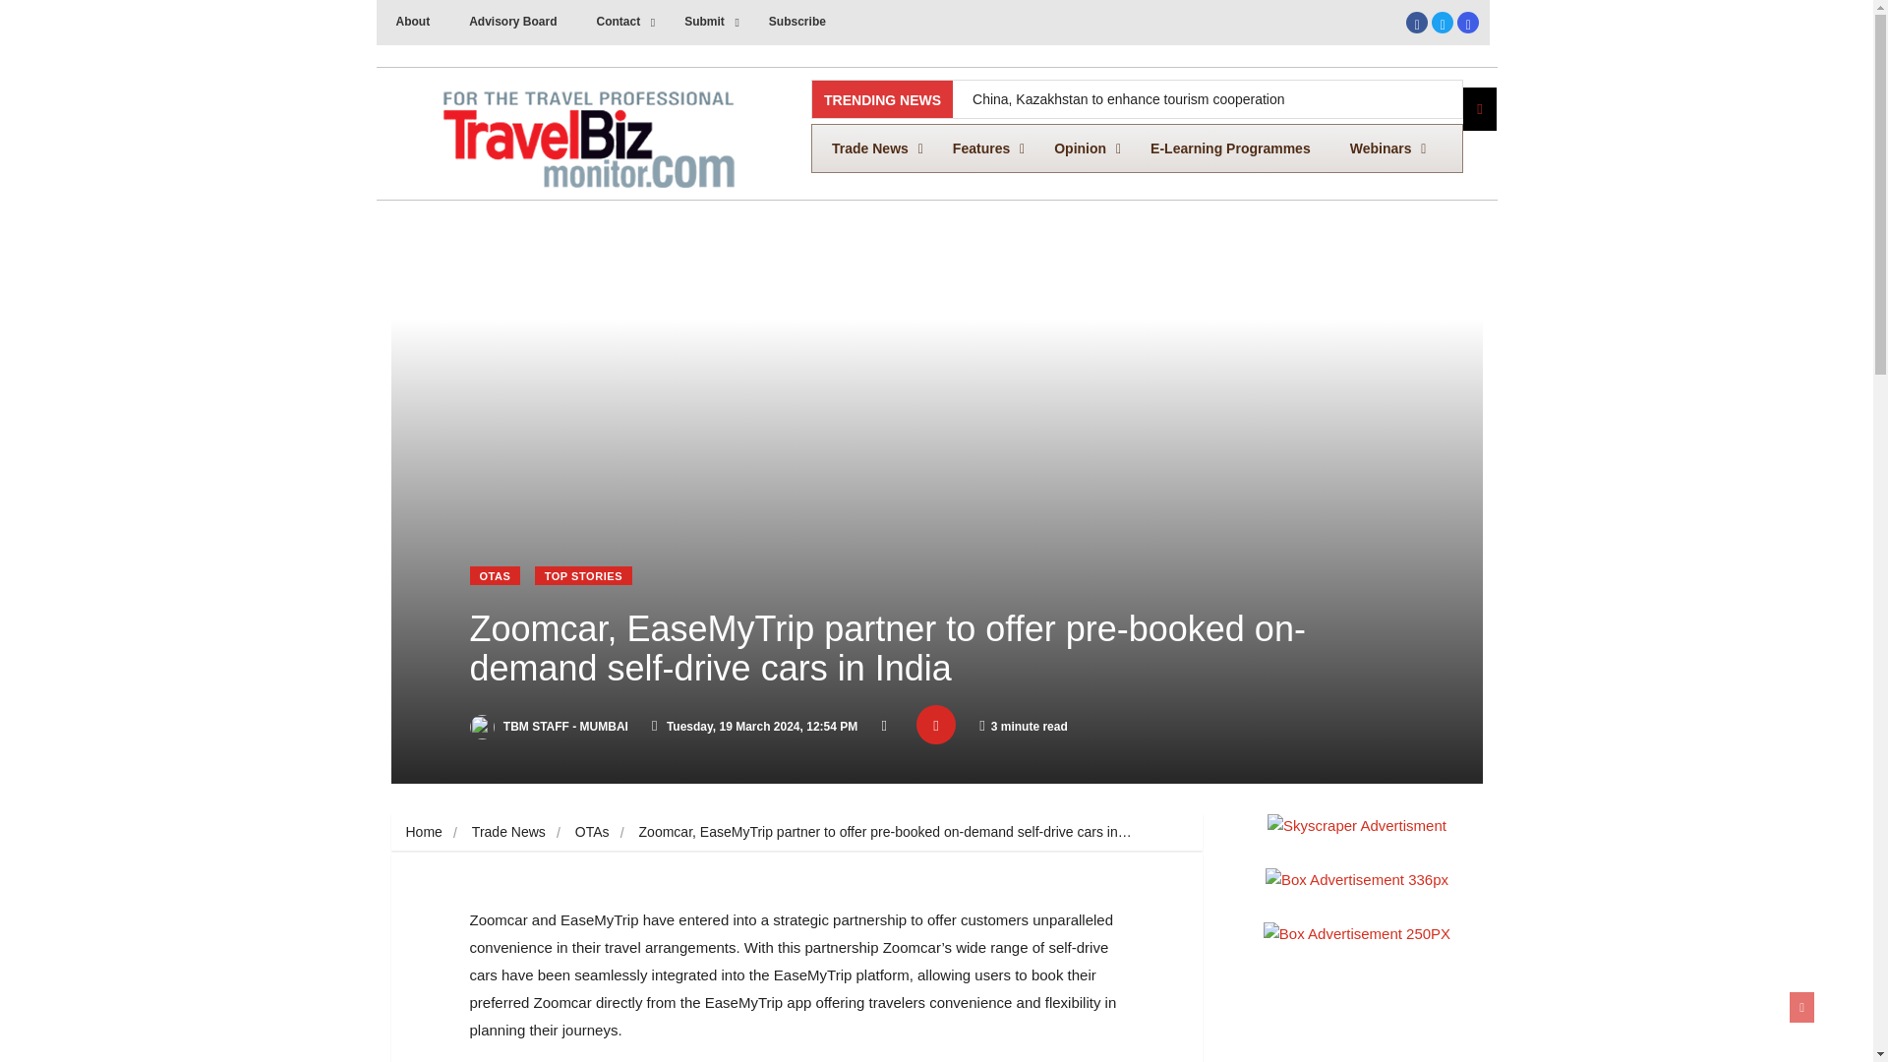 This screenshot has height=1062, width=1888. What do you see at coordinates (1416, 26) in the screenshot?
I see `Submit` at bounding box center [1416, 26].